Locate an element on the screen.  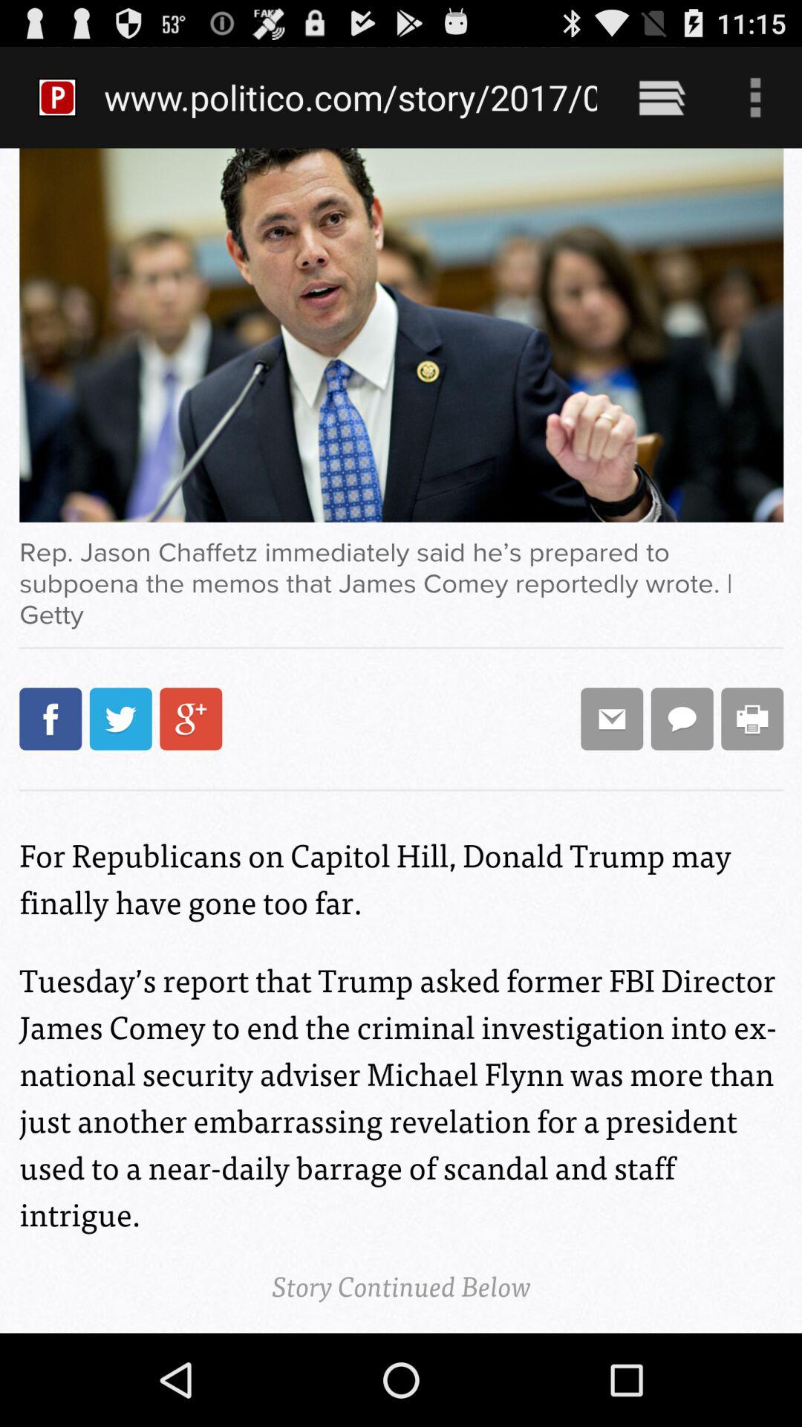
click icon at the top is located at coordinates (351, 97).